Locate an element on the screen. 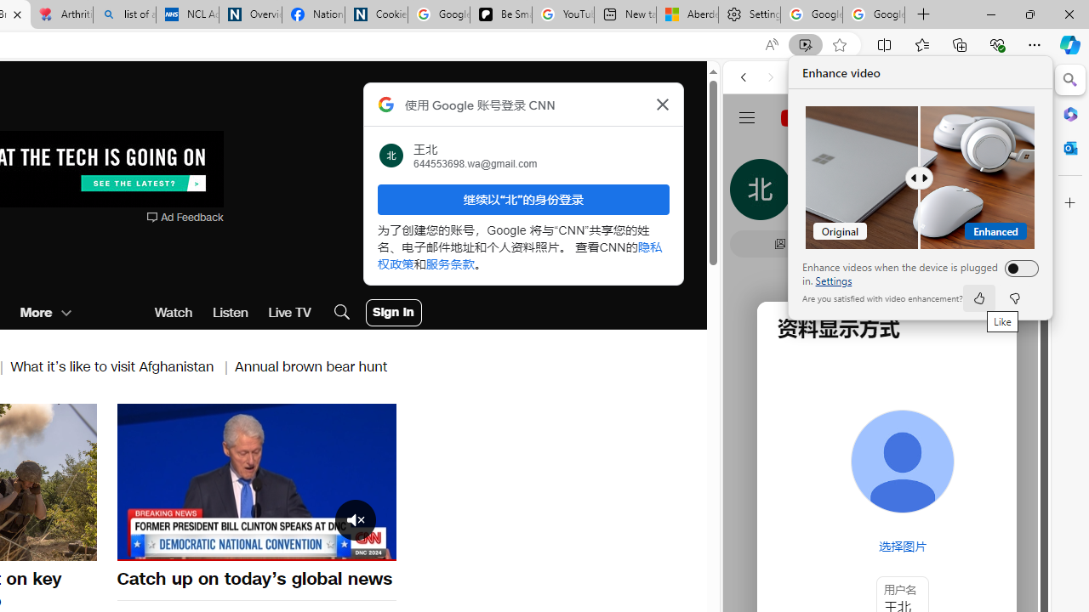  Pause is located at coordinates (256, 482).